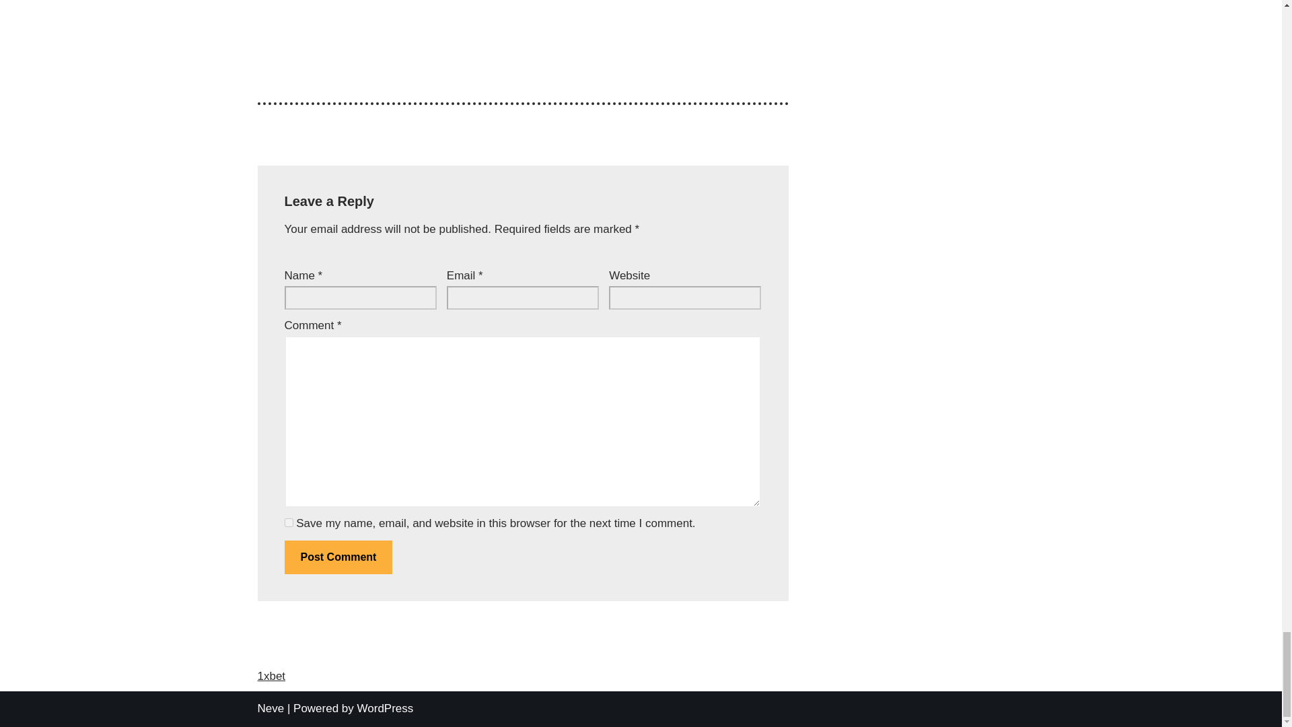 The image size is (1292, 727). I want to click on Neve, so click(271, 708).